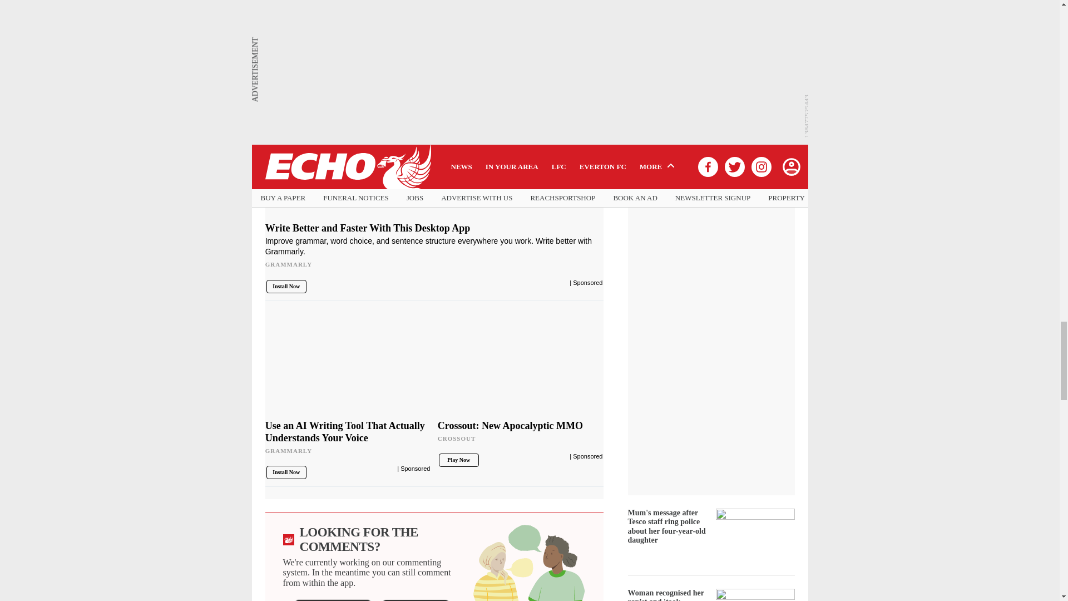 The height and width of the screenshot is (601, 1068). Describe the element at coordinates (521, 364) in the screenshot. I see `Crossout: New Apocalyptic MMO` at that location.